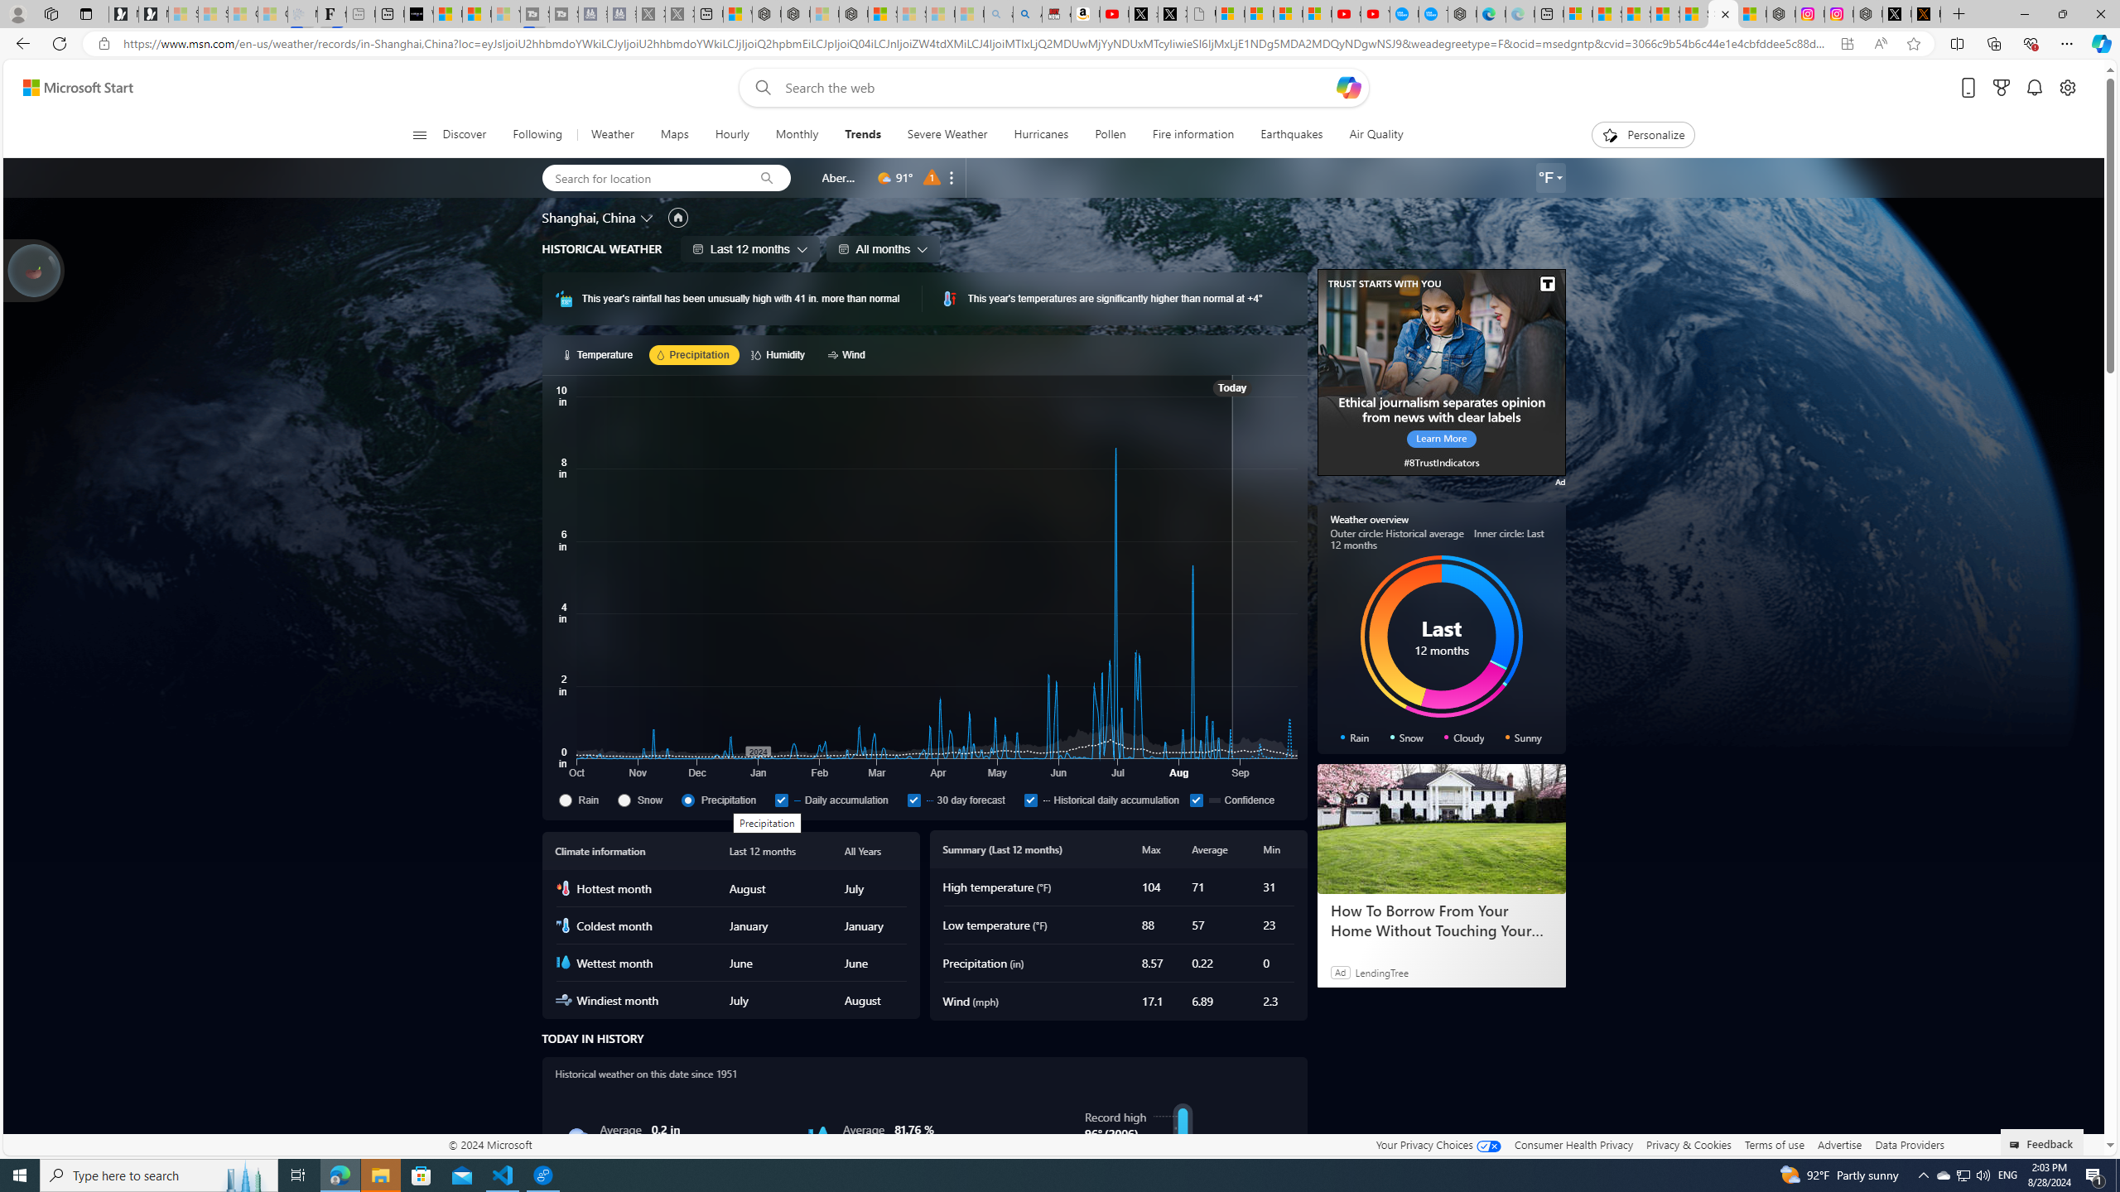  I want to click on Nordace - Nordace Siena Is Not An Ordinary Backpack, so click(855, 14).